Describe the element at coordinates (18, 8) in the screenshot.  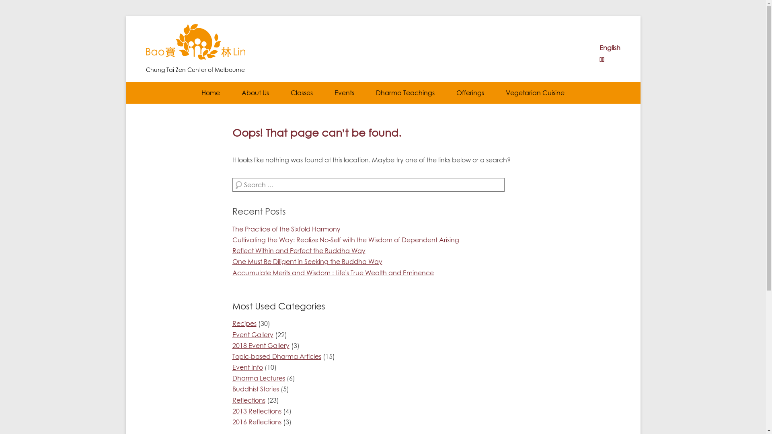
I see `Search` at that location.